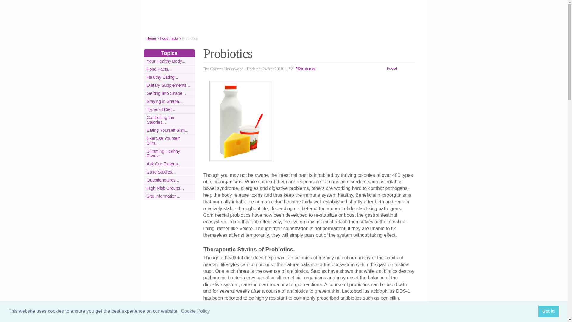 The width and height of the screenshot is (572, 322). I want to click on Healthy Eating..., so click(162, 77).